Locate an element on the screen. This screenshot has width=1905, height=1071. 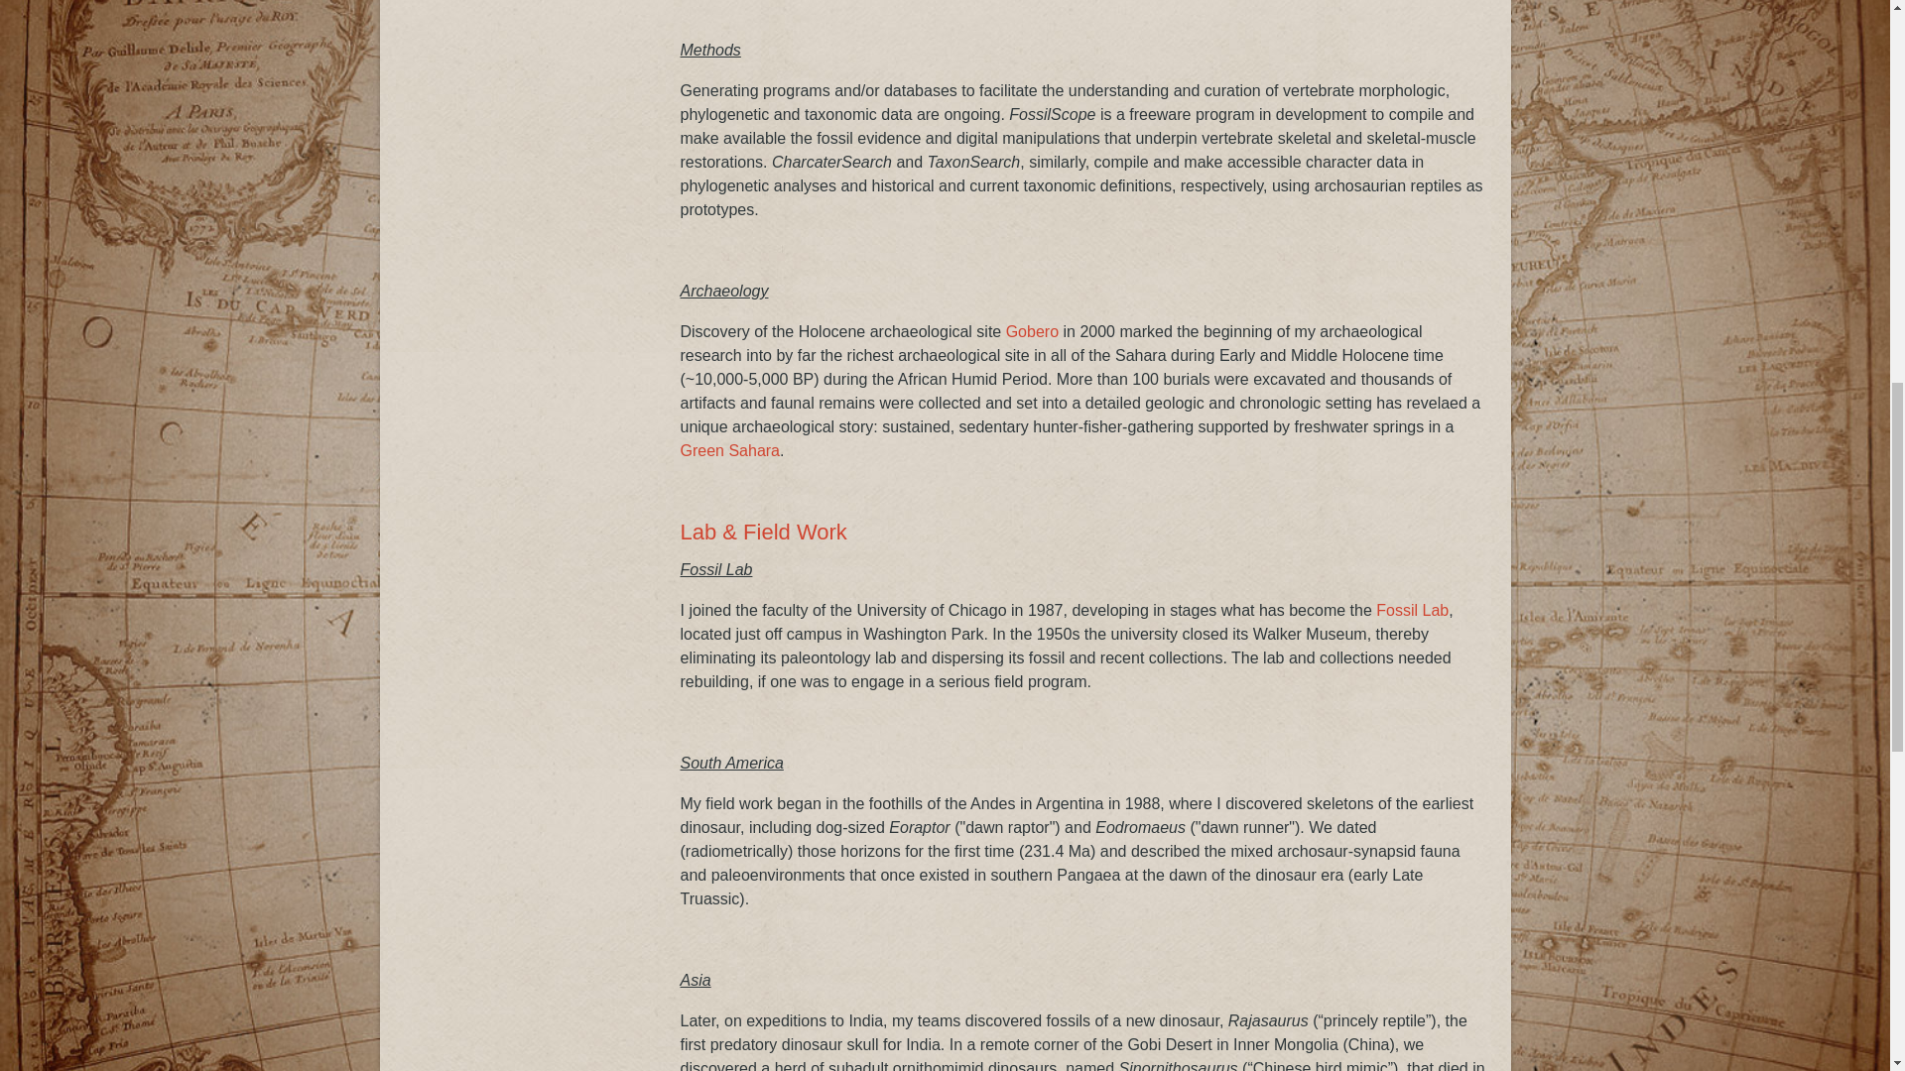
Gobero is located at coordinates (1032, 331).